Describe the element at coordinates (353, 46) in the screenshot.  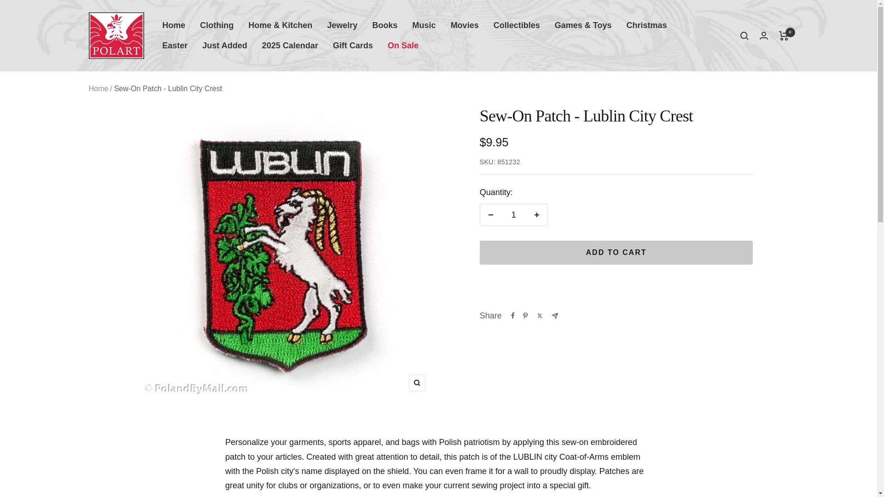
I see `Gift Cards` at that location.